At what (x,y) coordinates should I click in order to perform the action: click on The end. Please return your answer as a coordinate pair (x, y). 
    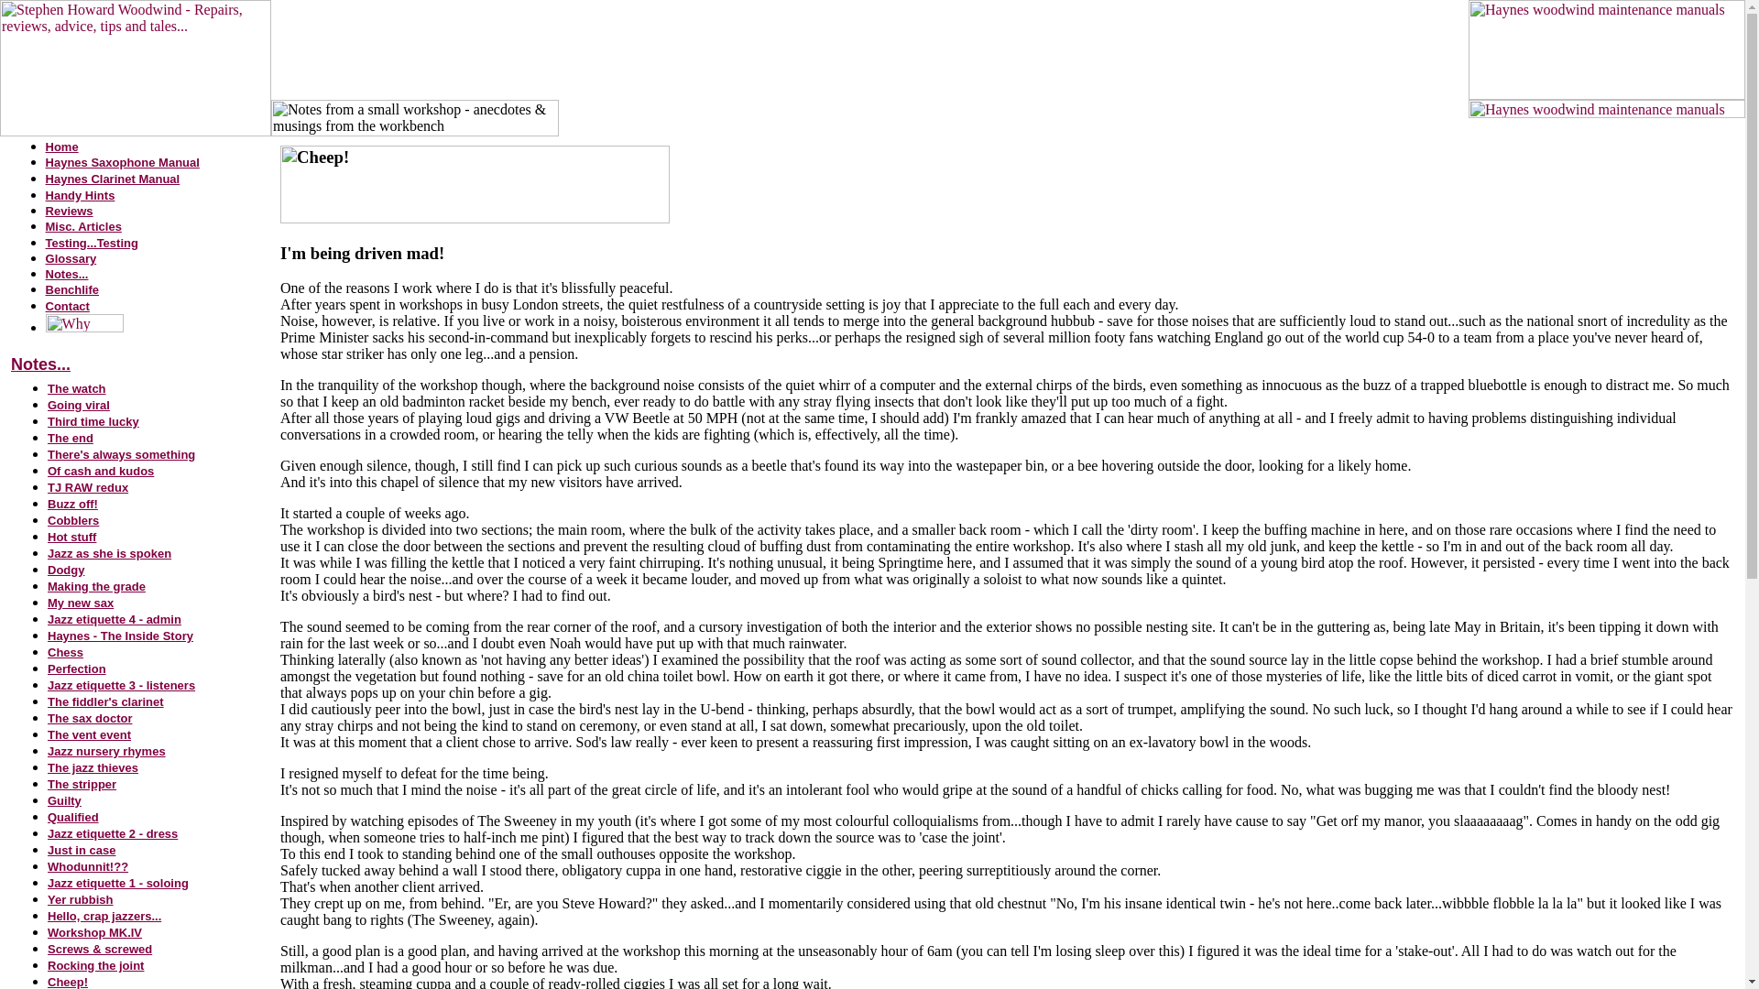
    Looking at the image, I should click on (70, 437).